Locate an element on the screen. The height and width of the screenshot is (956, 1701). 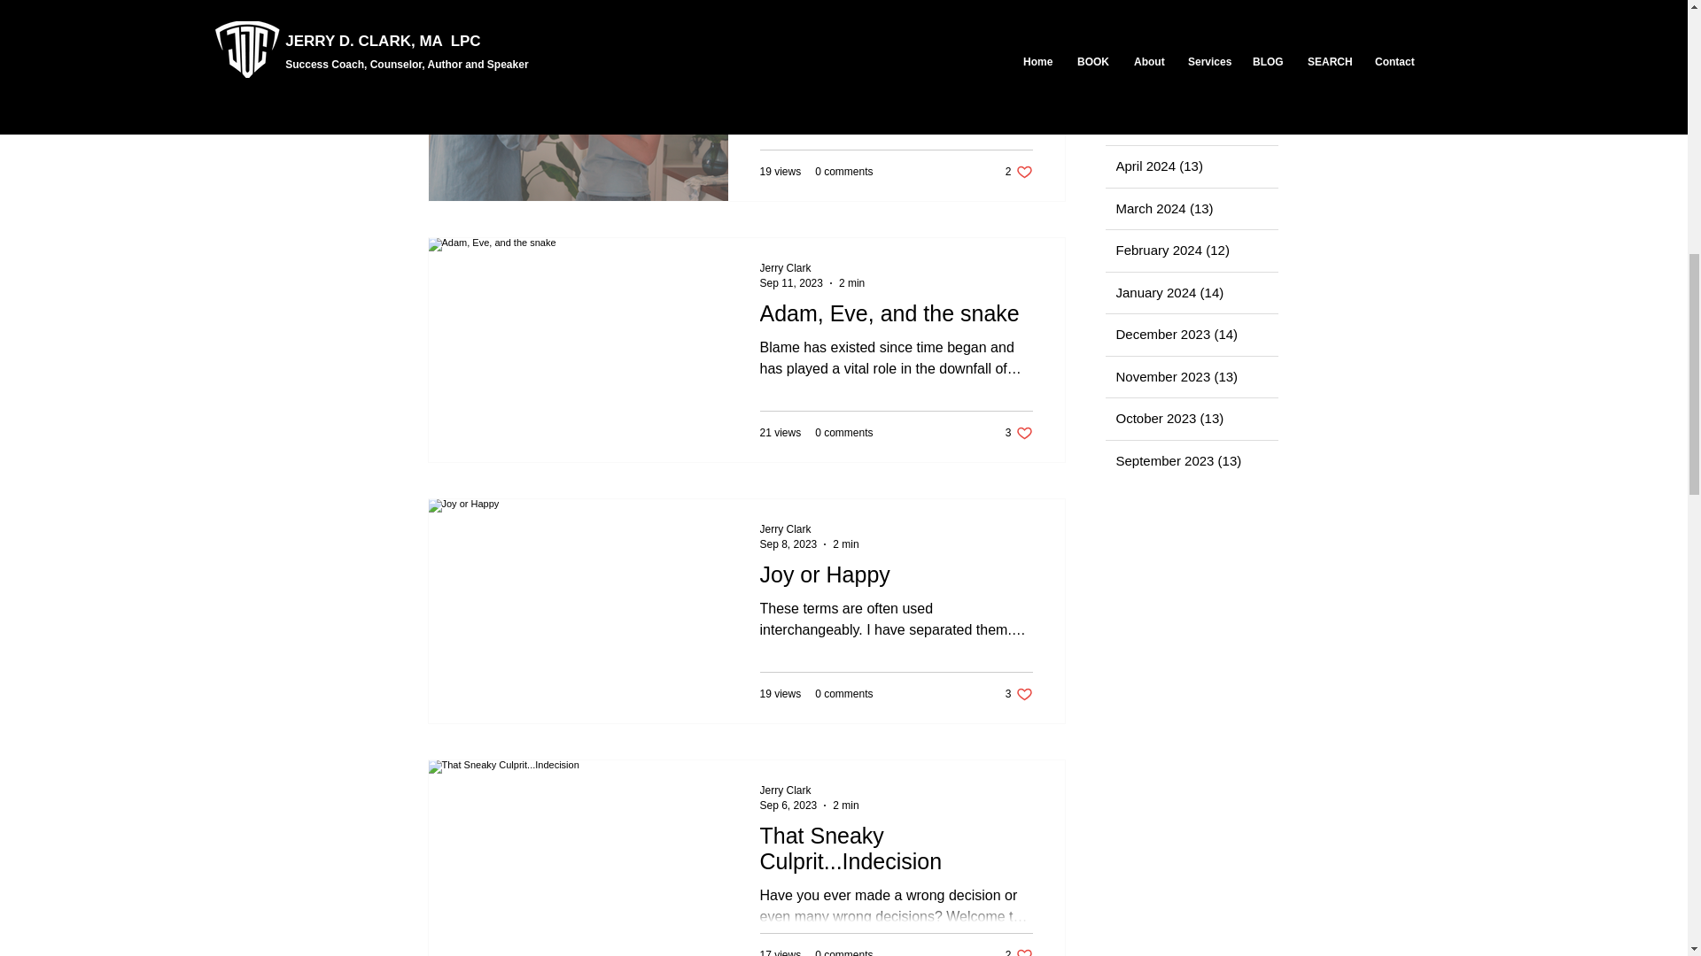
2 min is located at coordinates (843, 952).